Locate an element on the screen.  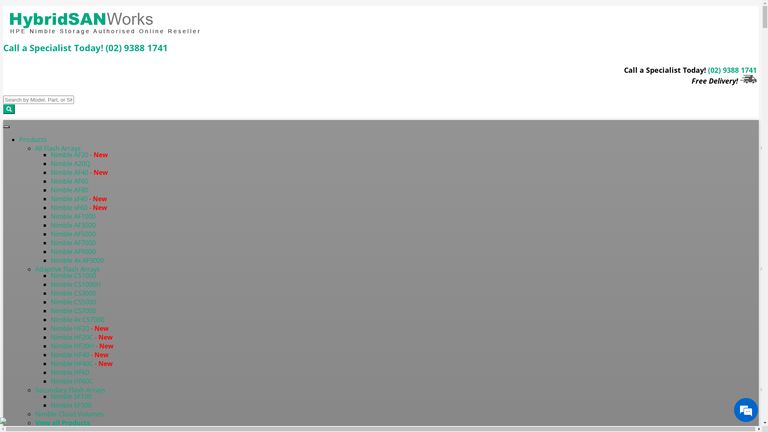
Nimble HF60 is located at coordinates (70, 372).